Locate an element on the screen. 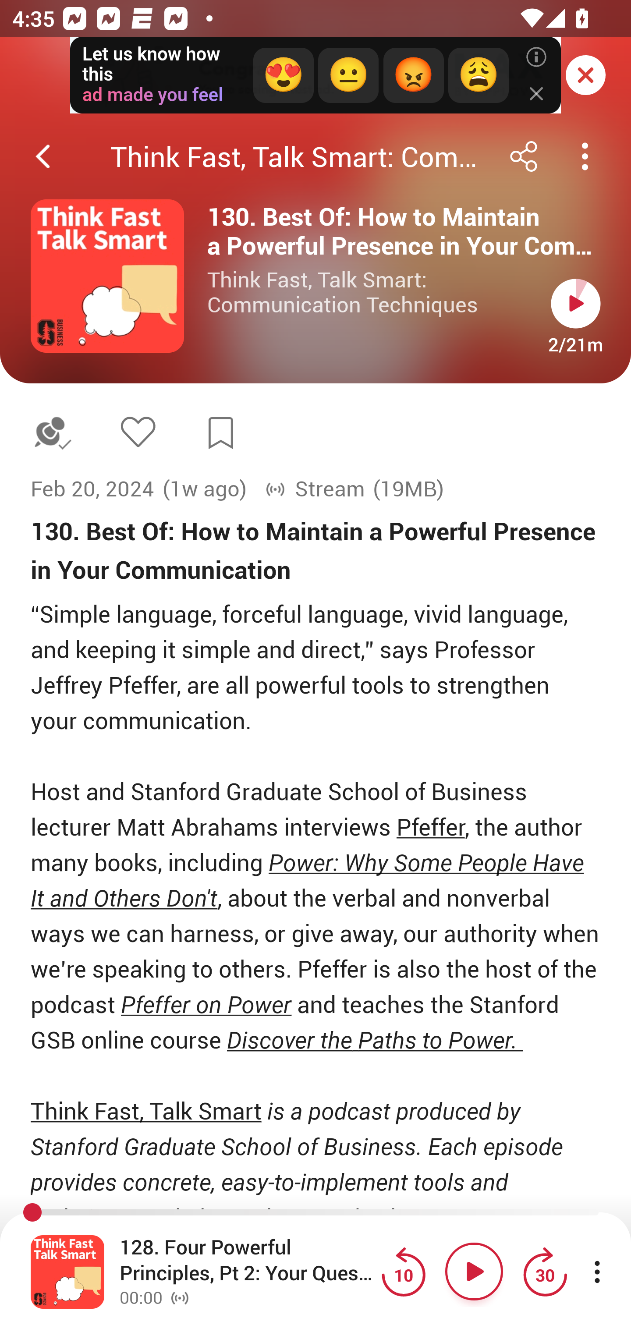 Image resolution: width=631 pixels, height=1332 pixels. app-monetization is located at coordinates (315, 76).